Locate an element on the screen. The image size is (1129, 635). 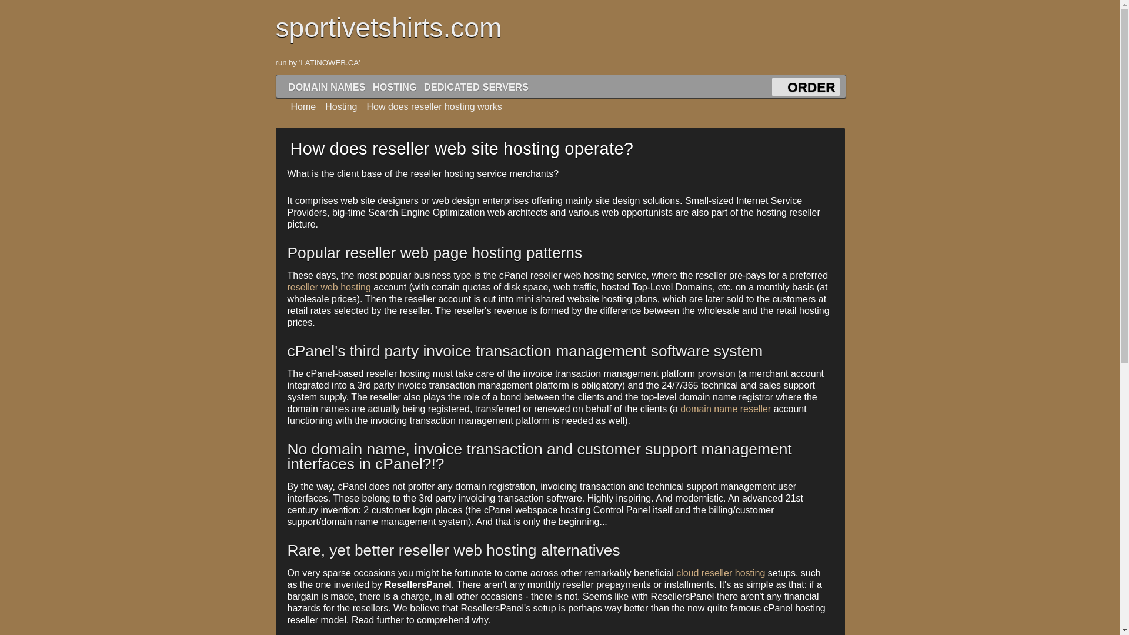
DEDICATED SERVERS is located at coordinates (476, 87).